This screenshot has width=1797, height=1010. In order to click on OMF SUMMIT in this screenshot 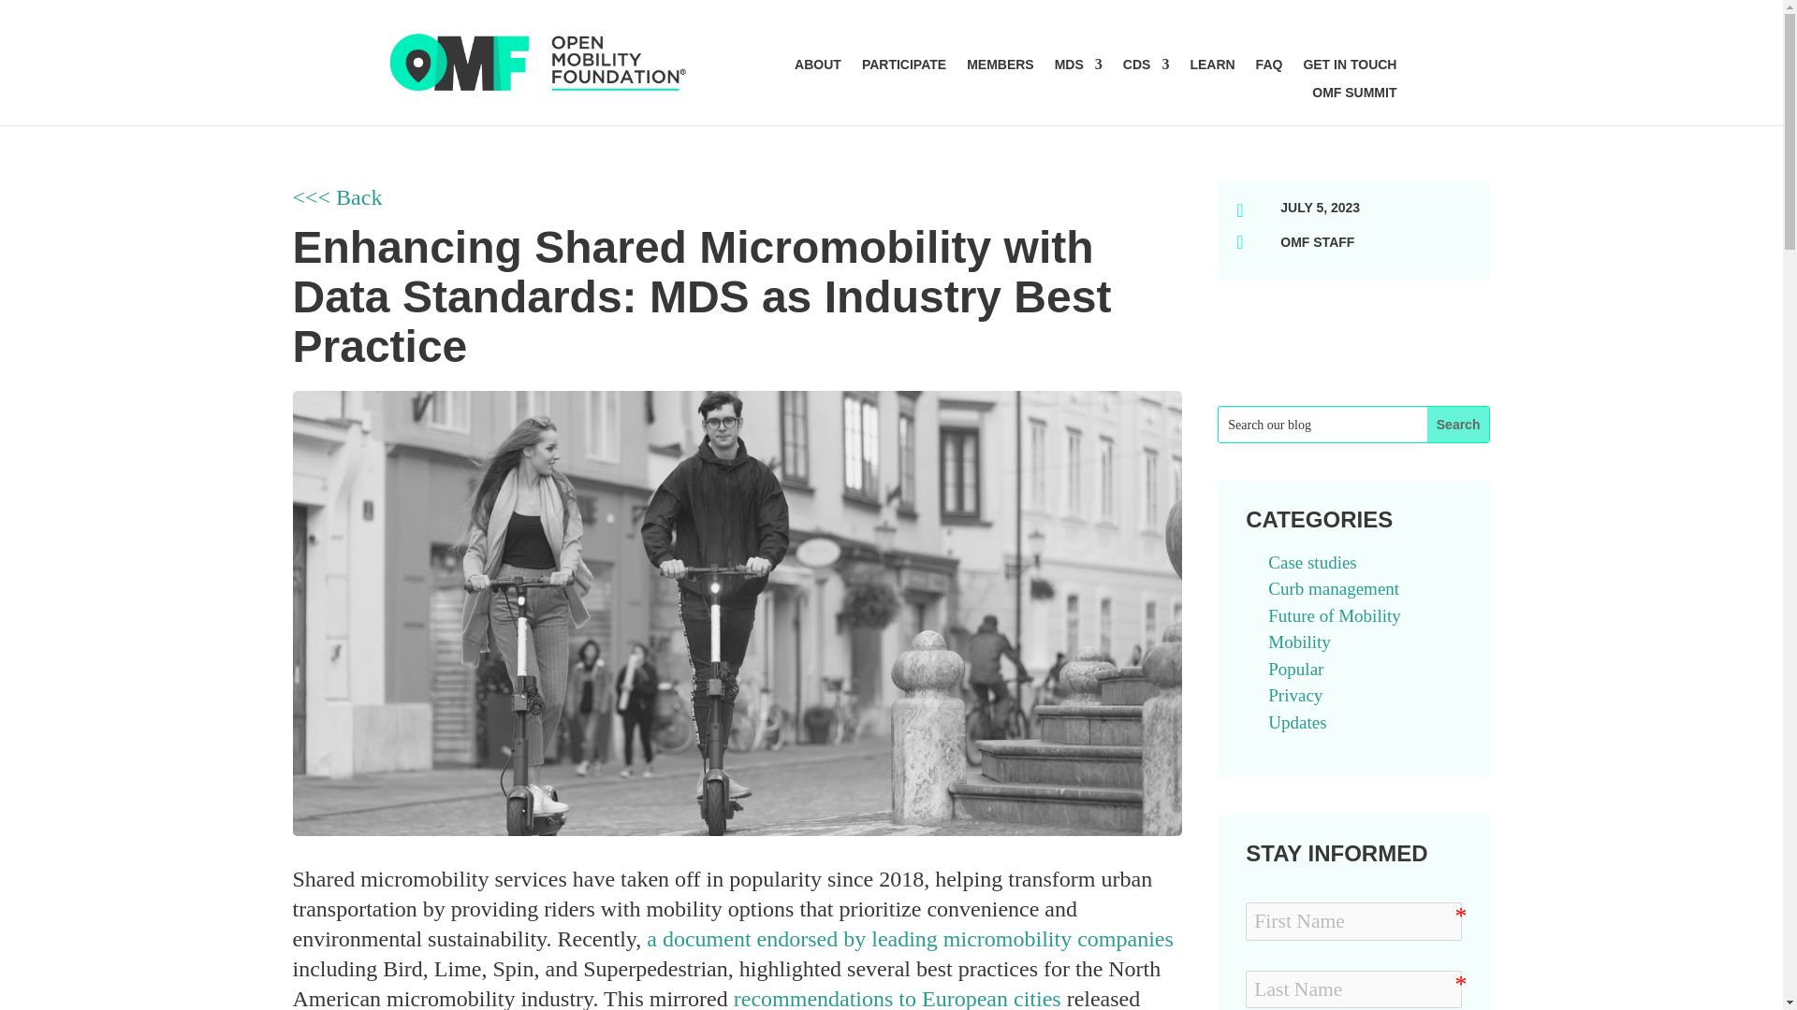, I will do `click(1353, 95)`.